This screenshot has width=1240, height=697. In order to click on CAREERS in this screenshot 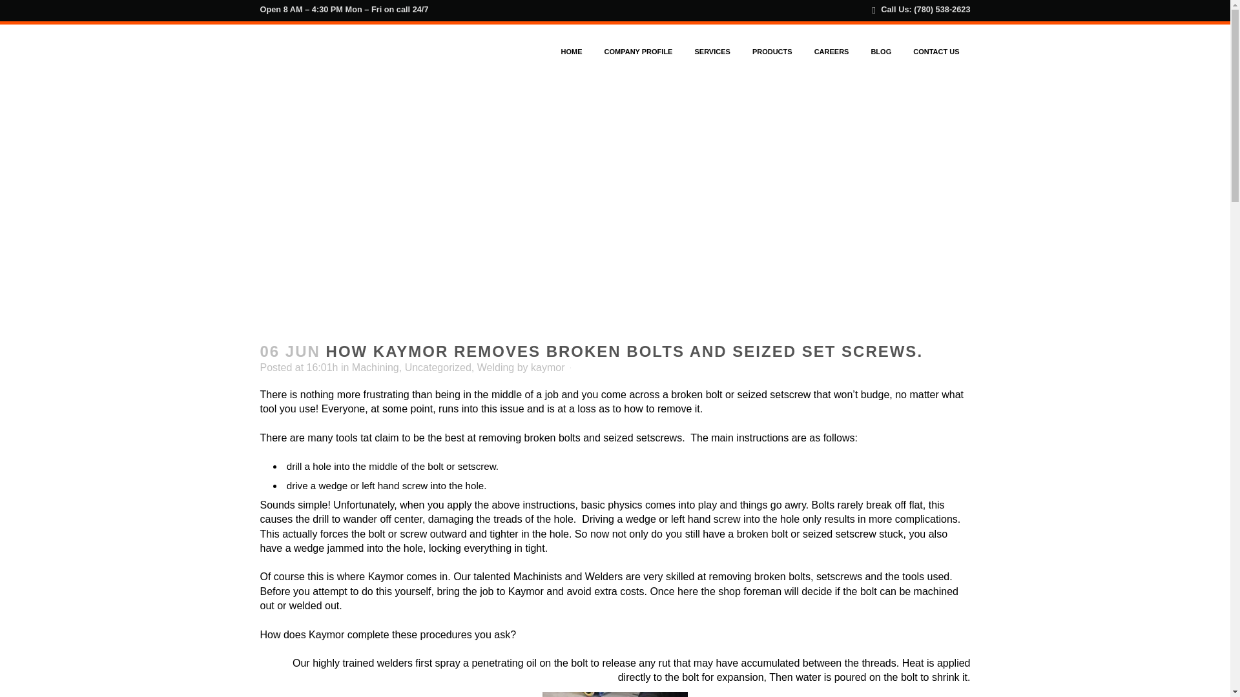, I will do `click(832, 52)`.